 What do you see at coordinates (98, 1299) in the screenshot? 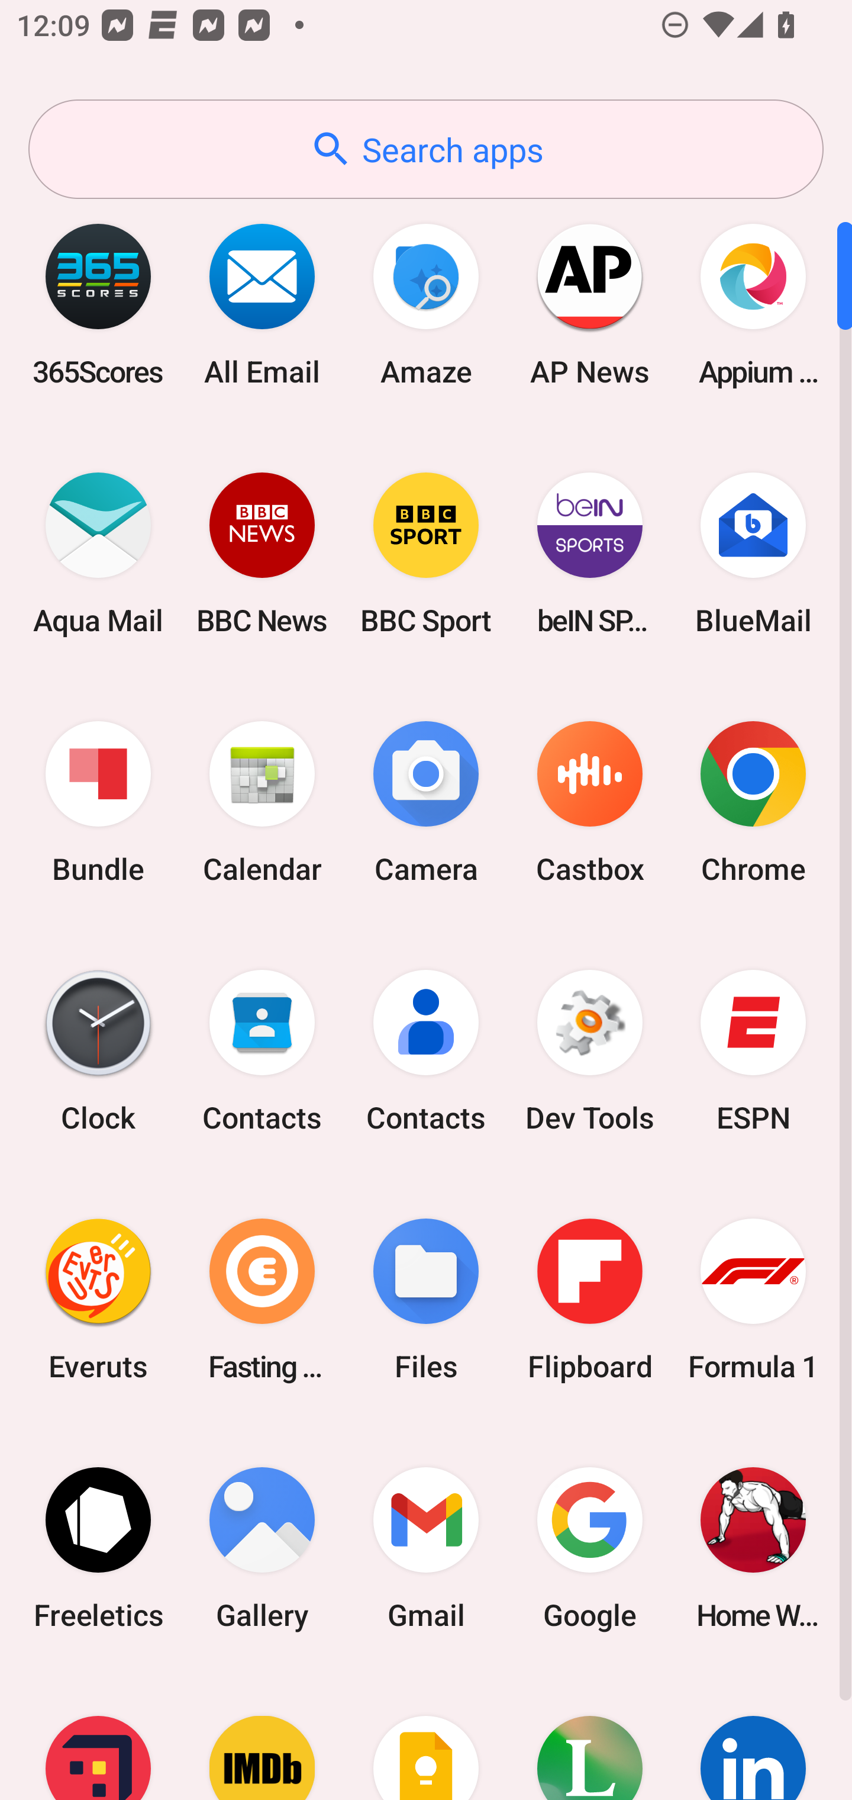
I see `Everuts` at bounding box center [98, 1299].